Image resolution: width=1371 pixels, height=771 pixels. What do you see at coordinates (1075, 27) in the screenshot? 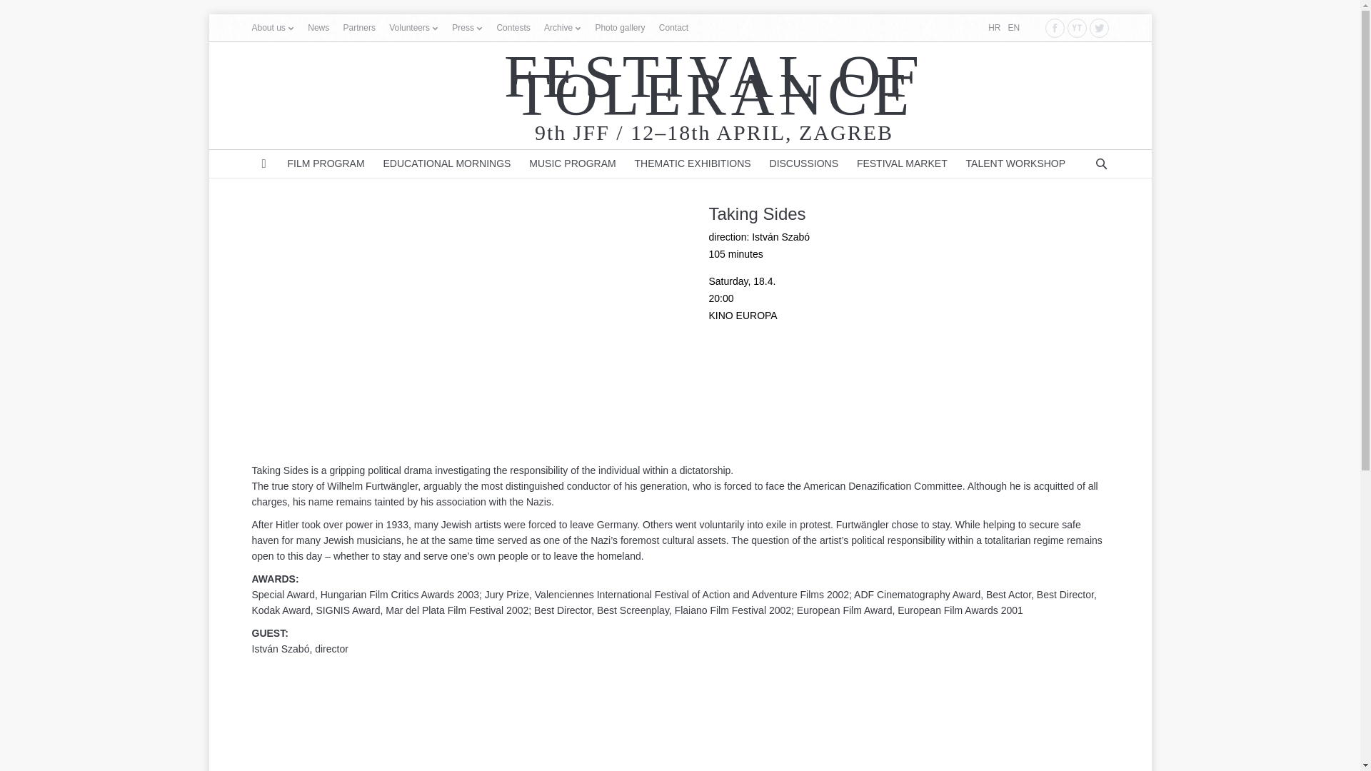
I see `YouTube` at bounding box center [1075, 27].